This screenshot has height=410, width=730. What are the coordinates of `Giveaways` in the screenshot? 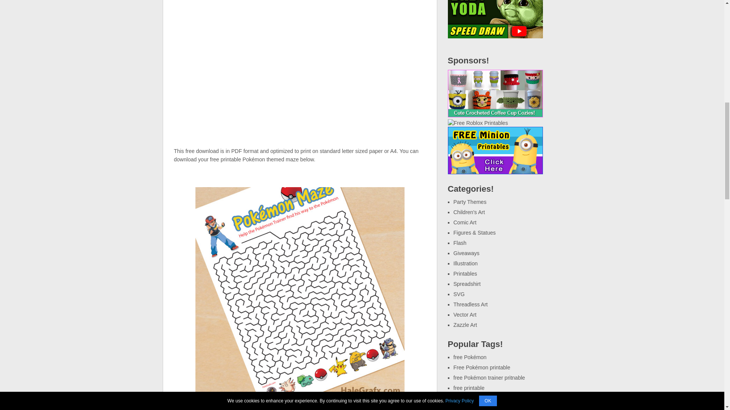 It's located at (466, 253).